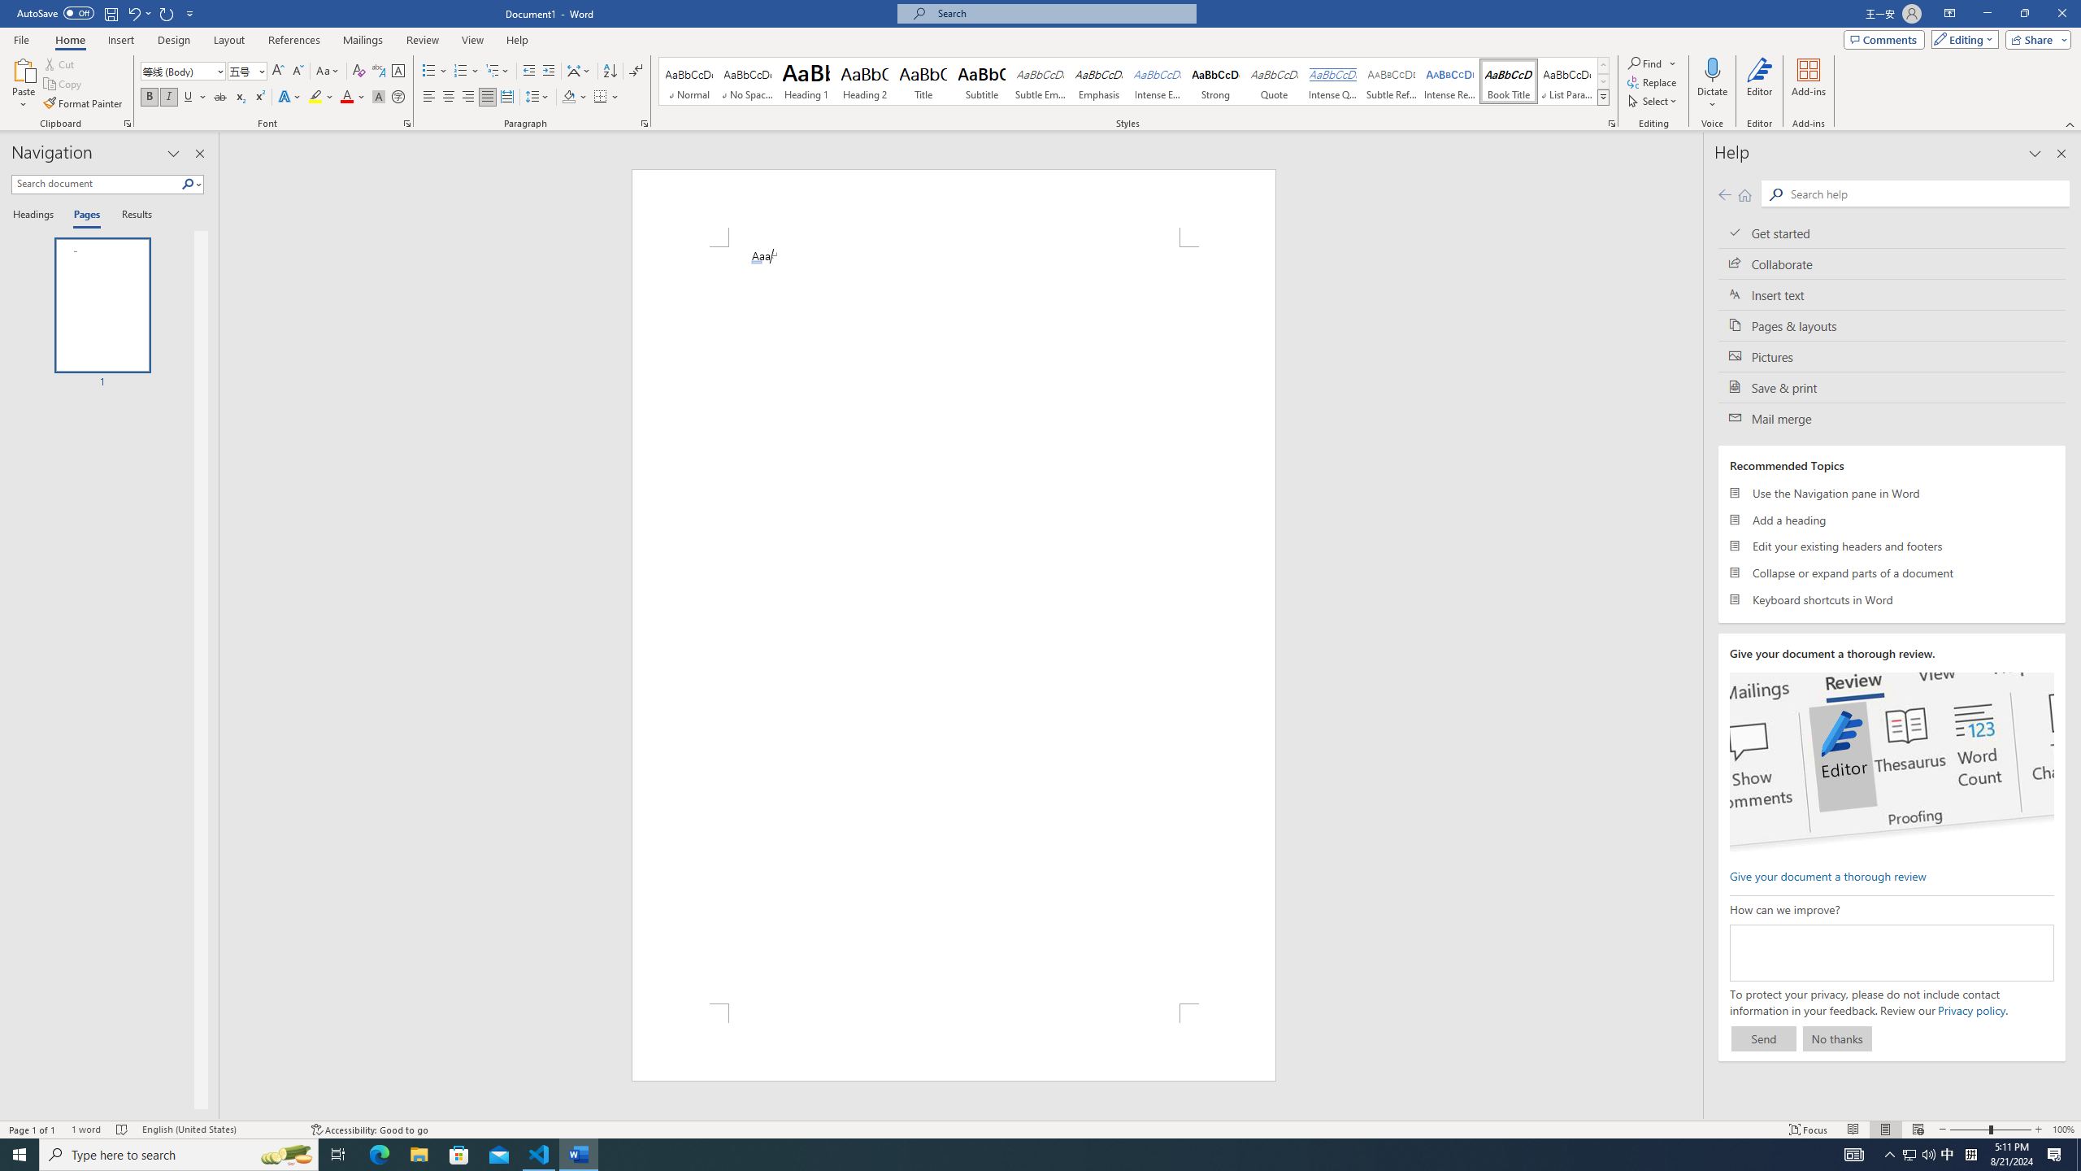 The height and width of the screenshot is (1171, 2081). What do you see at coordinates (218, 1130) in the screenshot?
I see `Language English (United States)` at bounding box center [218, 1130].